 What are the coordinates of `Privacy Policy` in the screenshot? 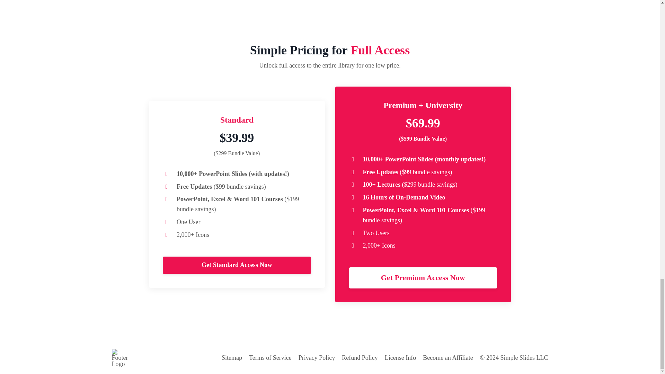 It's located at (317, 358).